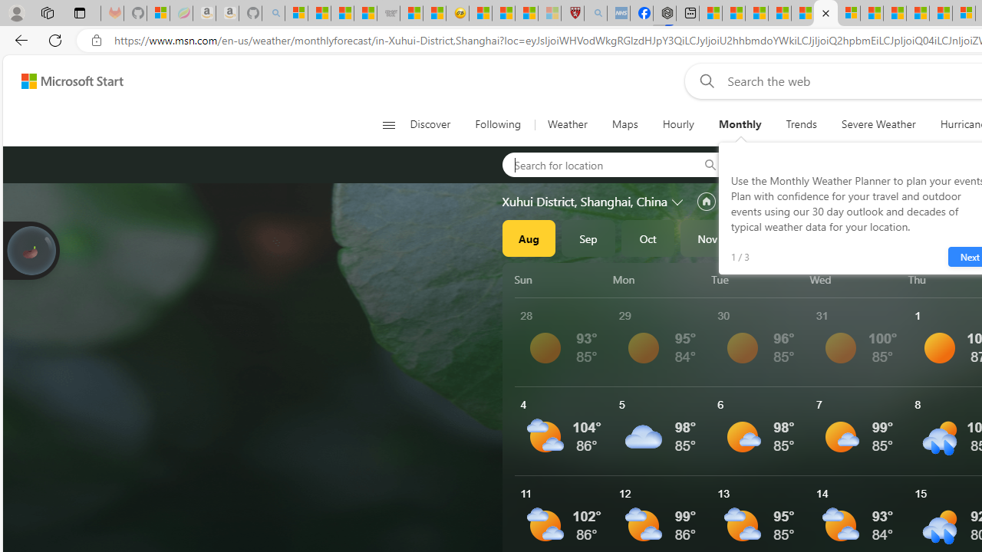 Image resolution: width=982 pixels, height=552 pixels. What do you see at coordinates (784, 164) in the screenshot?
I see `Aberdeen` at bounding box center [784, 164].